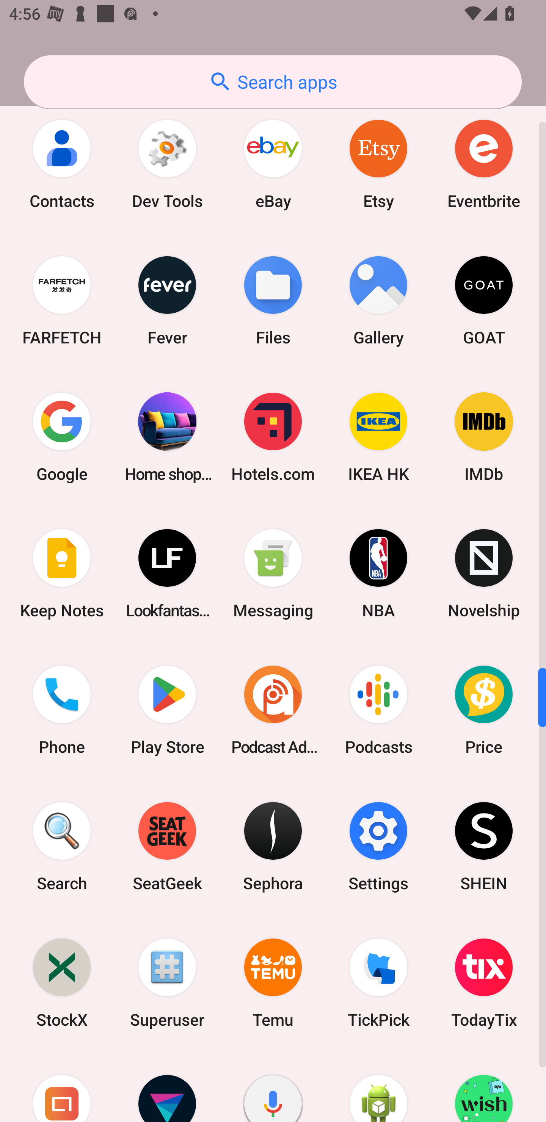  What do you see at coordinates (273, 710) in the screenshot?
I see `Podcast Addict` at bounding box center [273, 710].